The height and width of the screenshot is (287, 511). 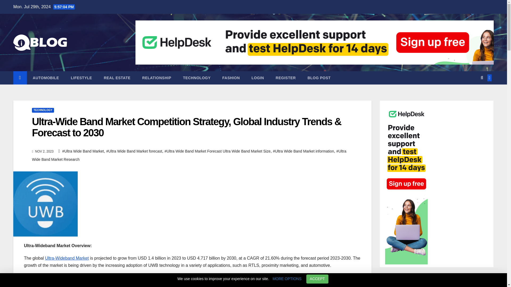 I want to click on REGISTER, so click(x=286, y=78).